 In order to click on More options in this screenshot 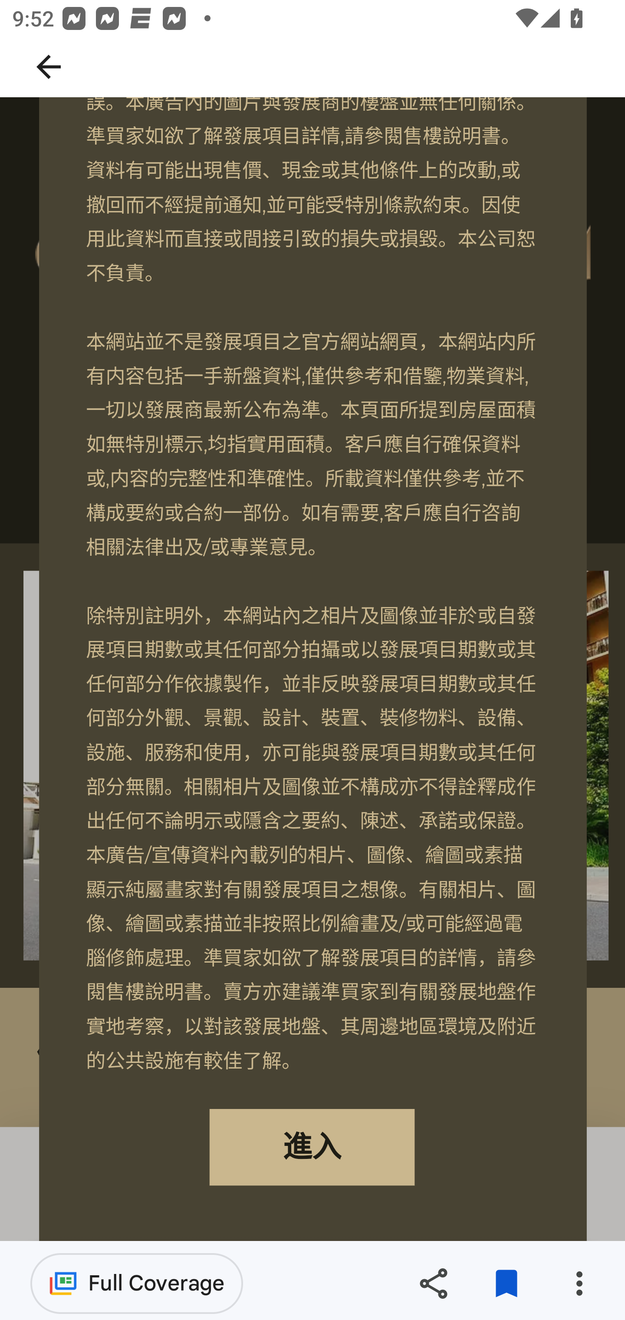, I will do `click(579, 1284)`.